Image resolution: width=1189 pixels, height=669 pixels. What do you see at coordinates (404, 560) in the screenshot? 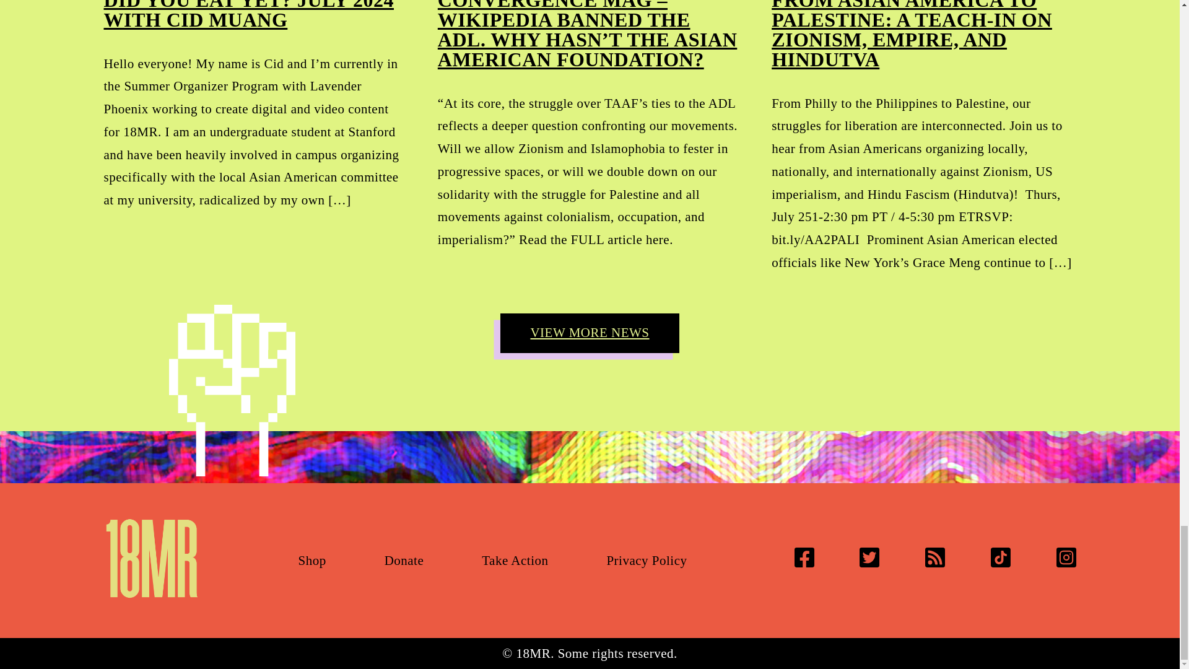
I see `Donate` at bounding box center [404, 560].